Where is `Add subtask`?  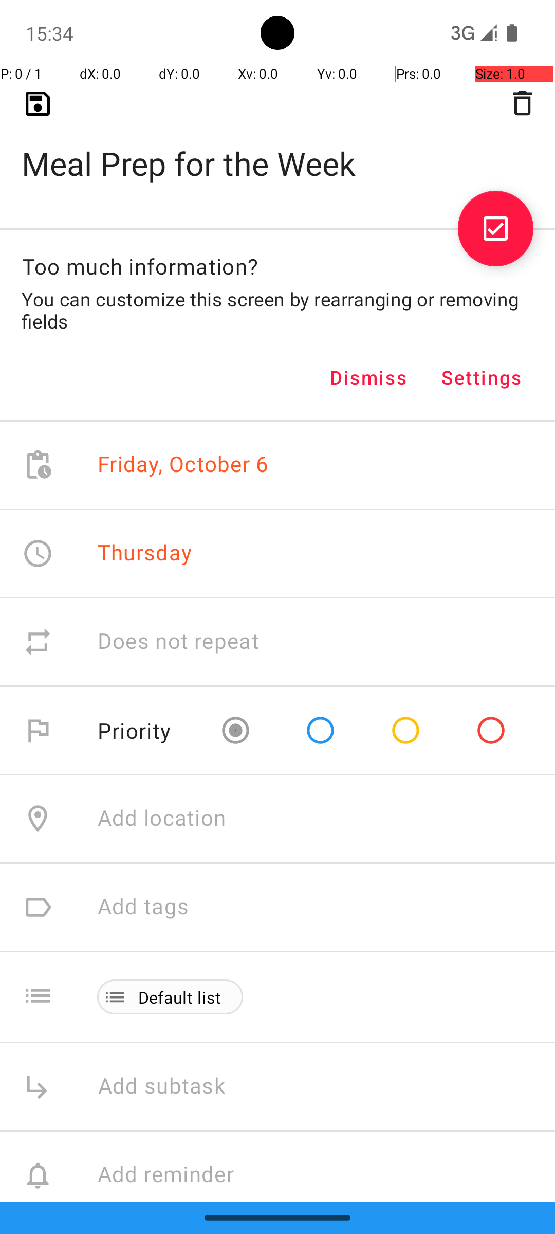 Add subtask is located at coordinates (173, 1087).